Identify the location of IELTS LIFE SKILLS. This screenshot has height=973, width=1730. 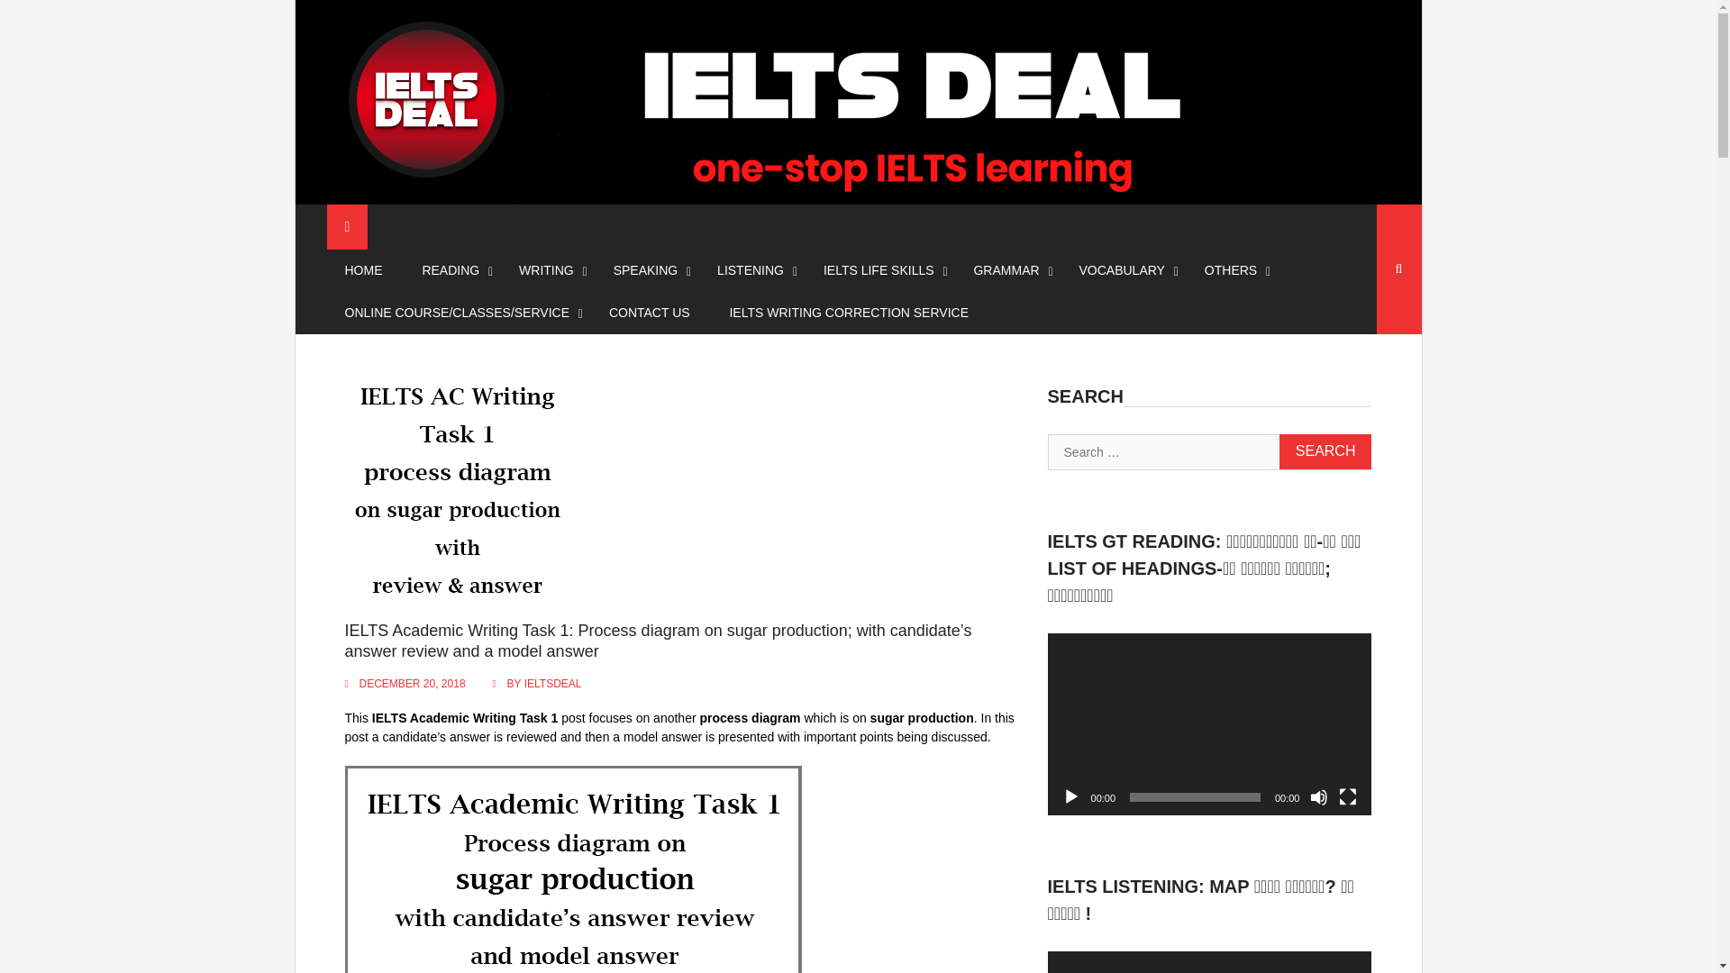
(879, 270).